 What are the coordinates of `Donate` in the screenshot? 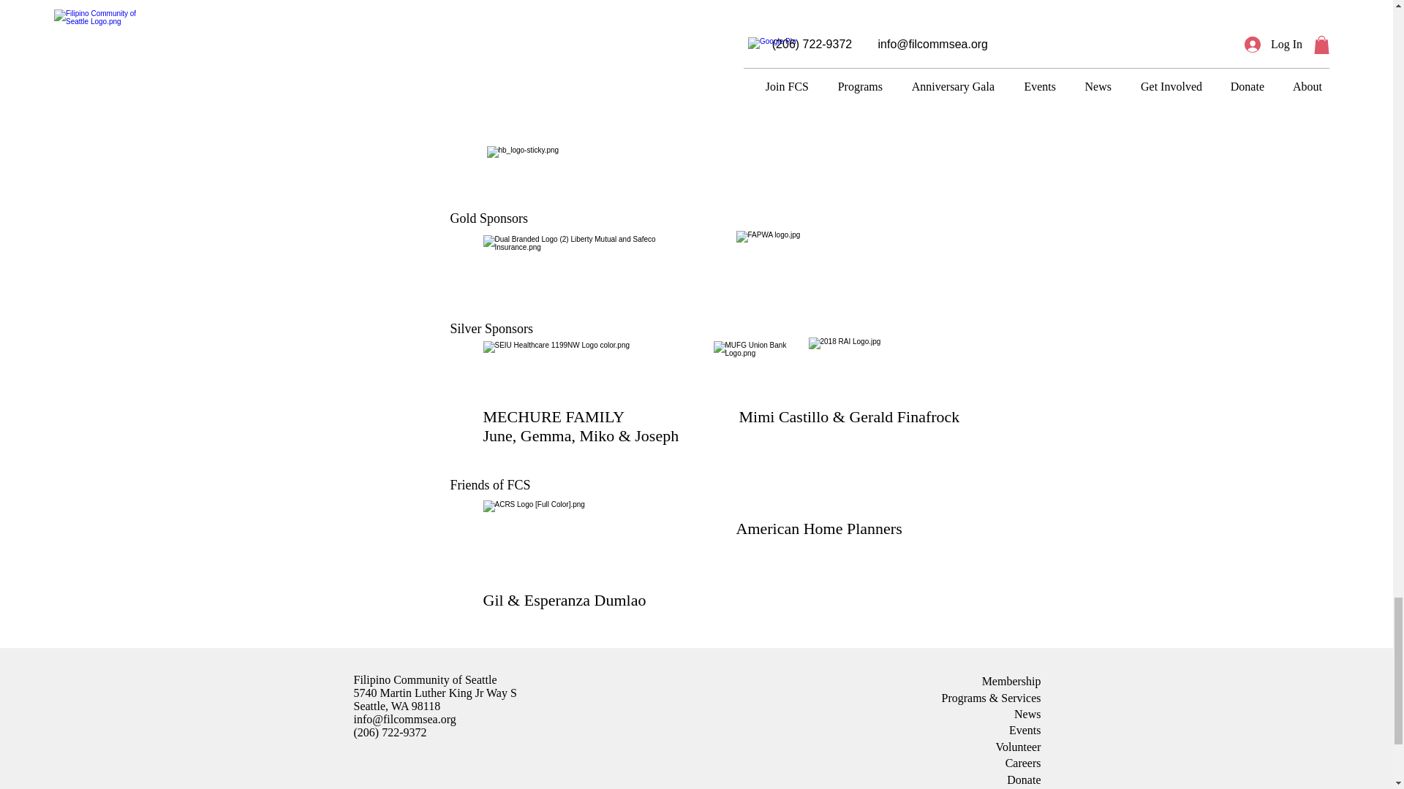 It's located at (1023, 780).